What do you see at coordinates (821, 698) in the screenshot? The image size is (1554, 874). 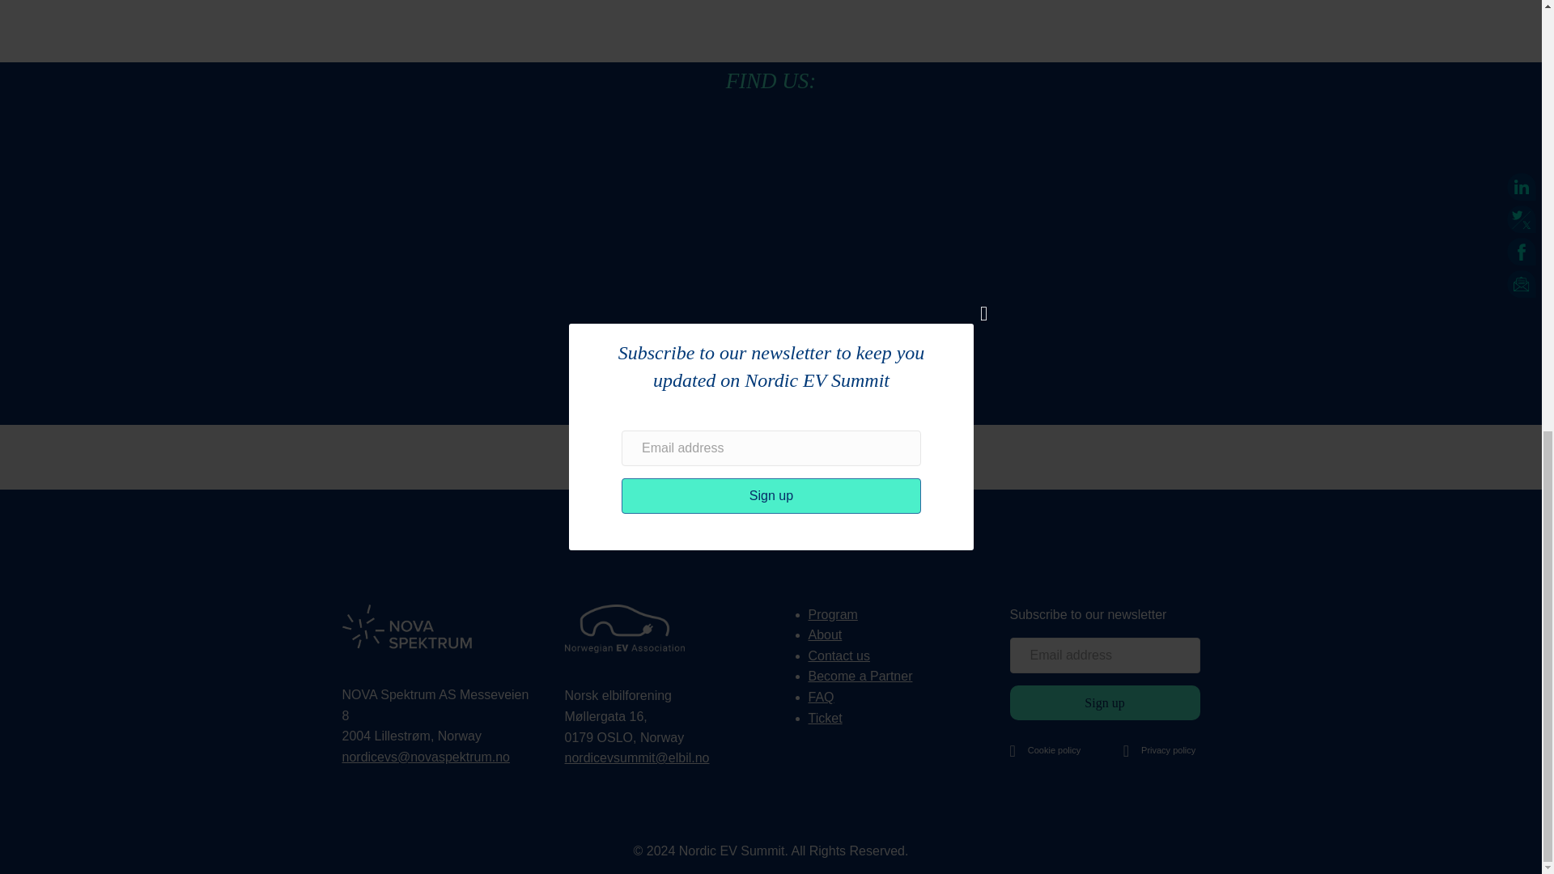 I see `FAQ` at bounding box center [821, 698].